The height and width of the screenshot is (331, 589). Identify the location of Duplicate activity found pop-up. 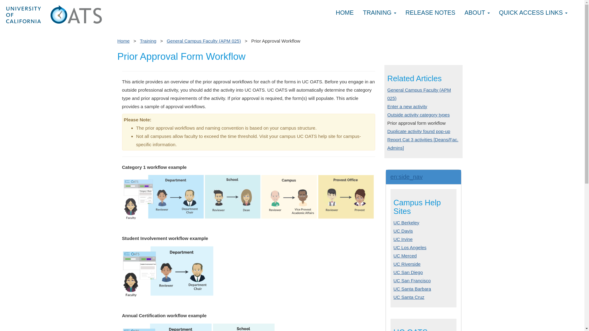
(418, 131).